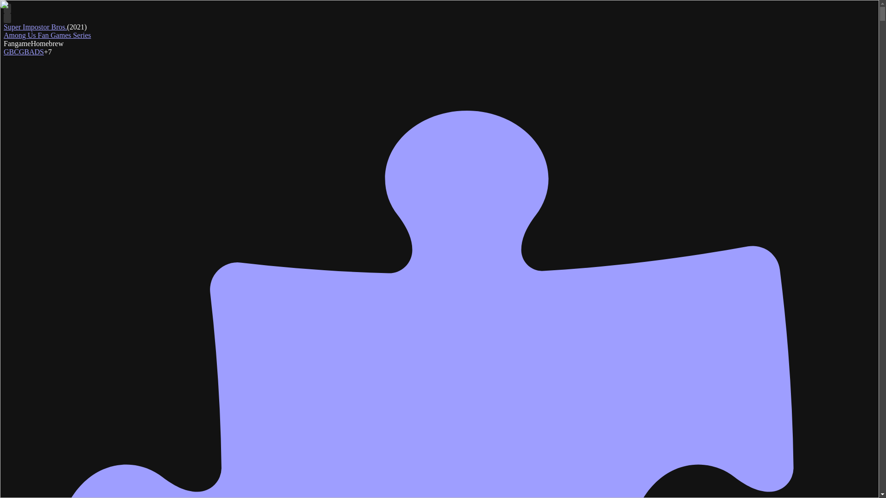  I want to click on DS, so click(39, 52).